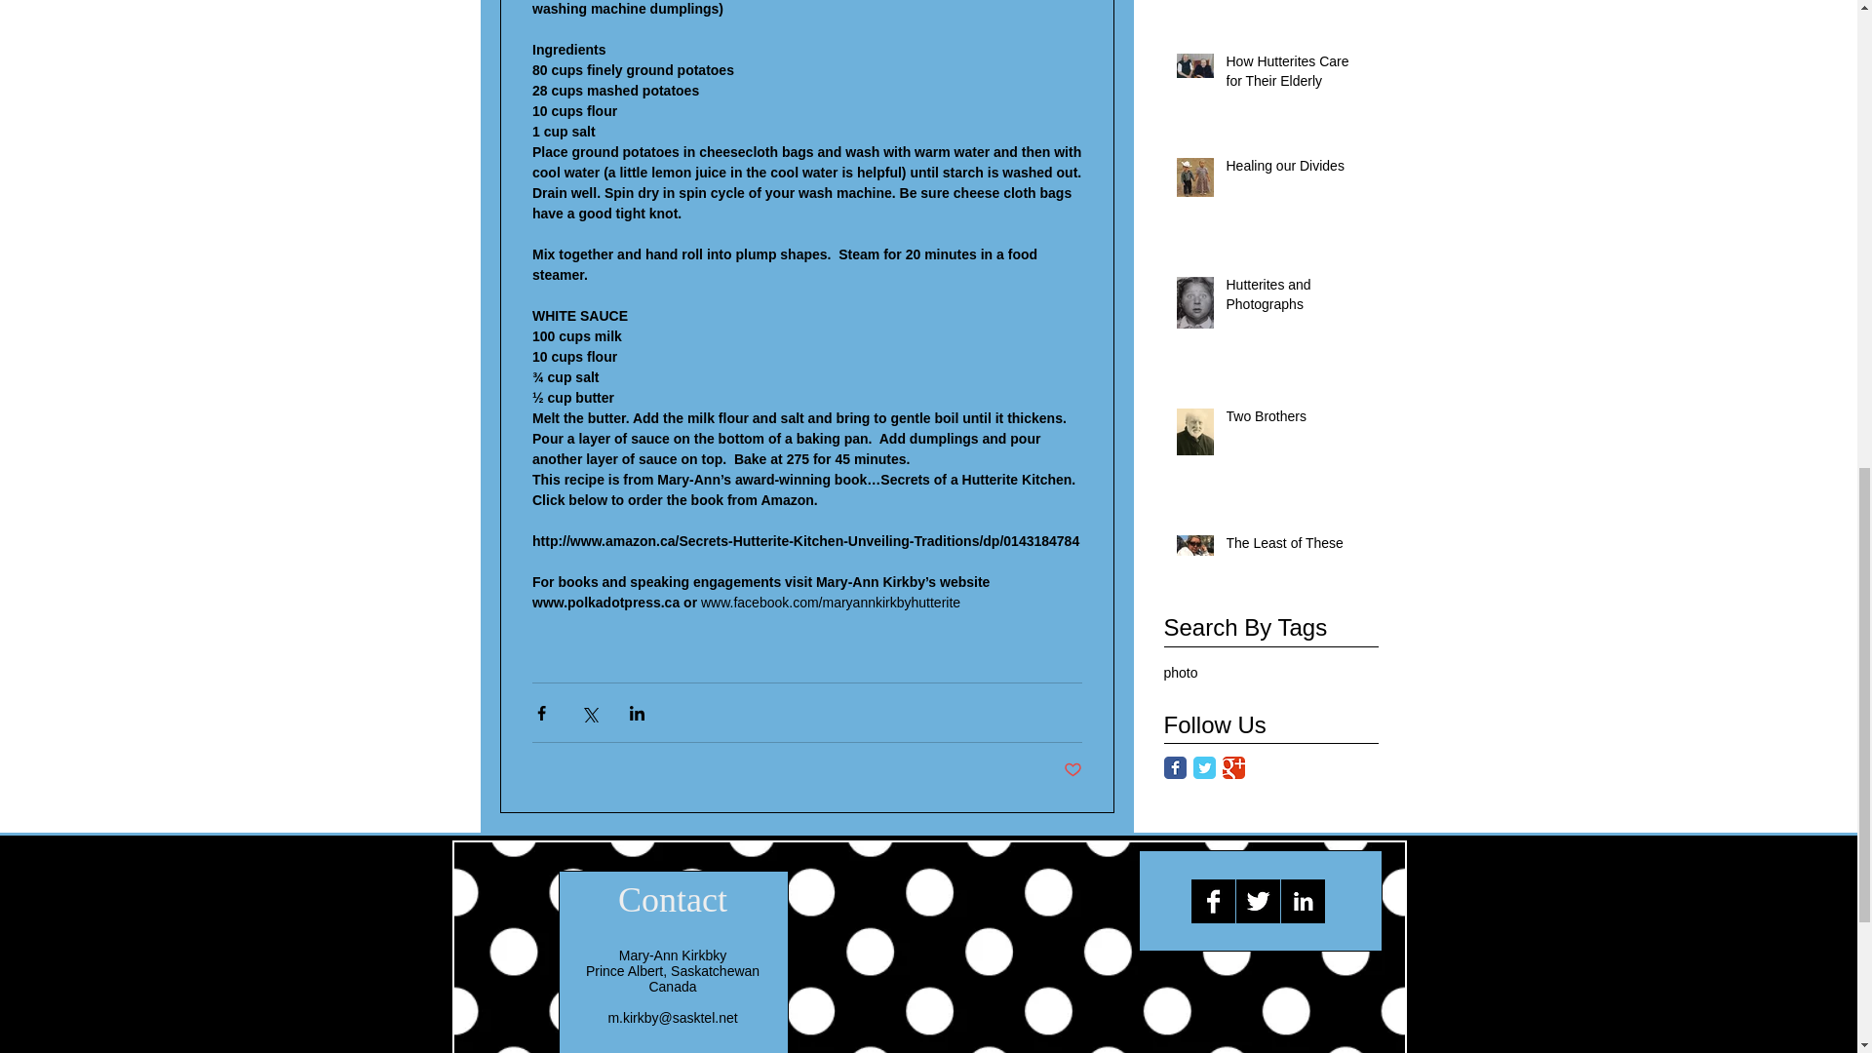 This screenshot has height=1053, width=1872. What do you see at coordinates (1296, 421) in the screenshot?
I see `Two Brothers` at bounding box center [1296, 421].